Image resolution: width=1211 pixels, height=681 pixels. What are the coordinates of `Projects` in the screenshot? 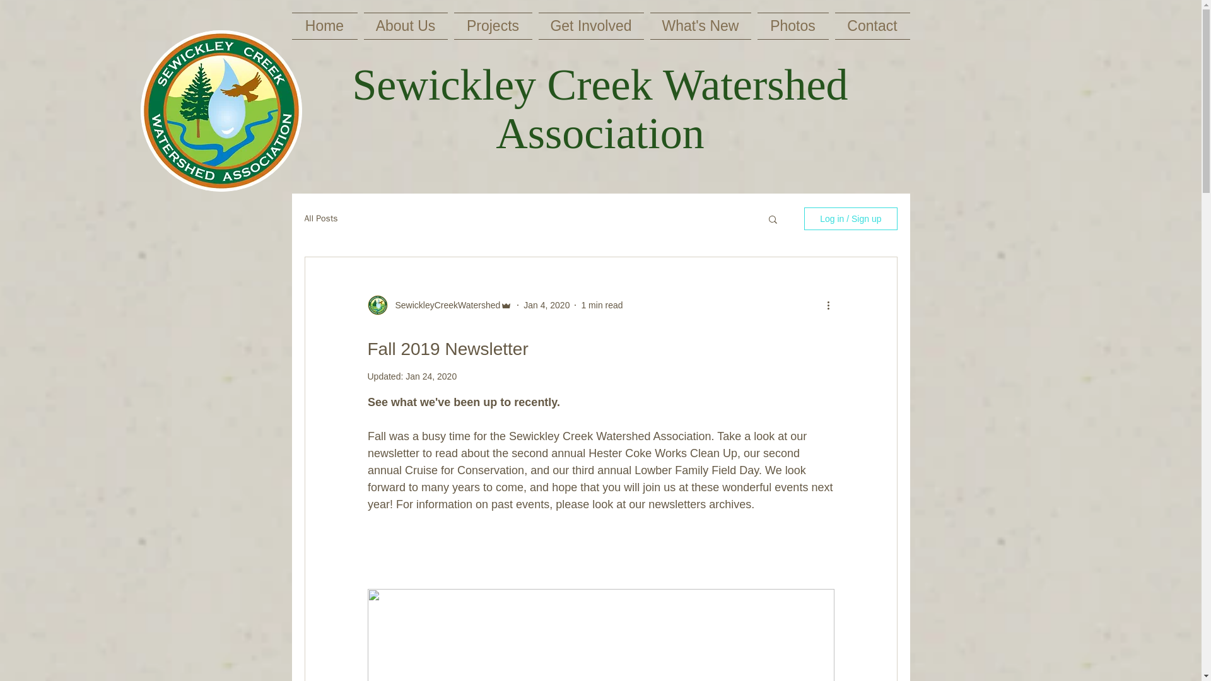 It's located at (493, 26).